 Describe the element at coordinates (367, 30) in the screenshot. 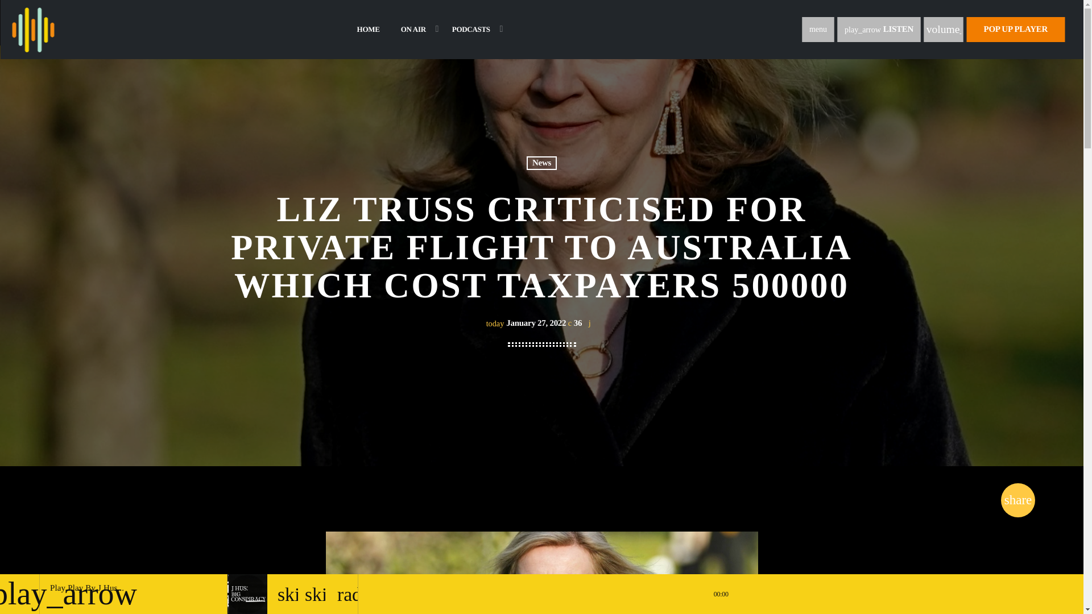

I see `HOME` at that location.